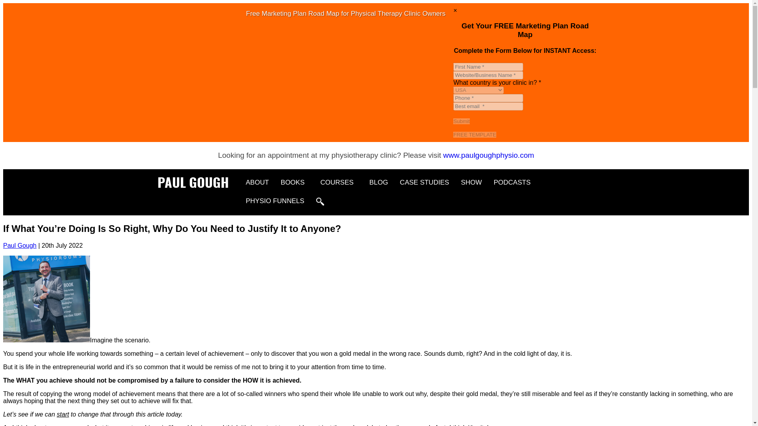 This screenshot has height=426, width=758. What do you see at coordinates (475, 134) in the screenshot?
I see `FREE TEMPLATE` at bounding box center [475, 134].